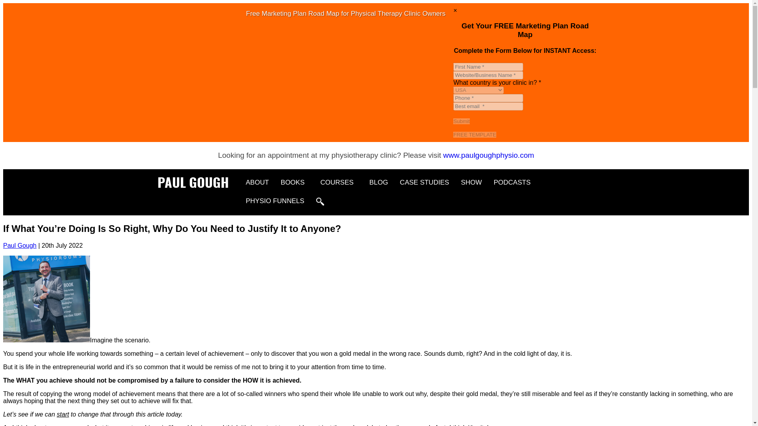 This screenshot has height=426, width=758. What do you see at coordinates (475, 134) in the screenshot?
I see `FREE TEMPLATE` at bounding box center [475, 134].